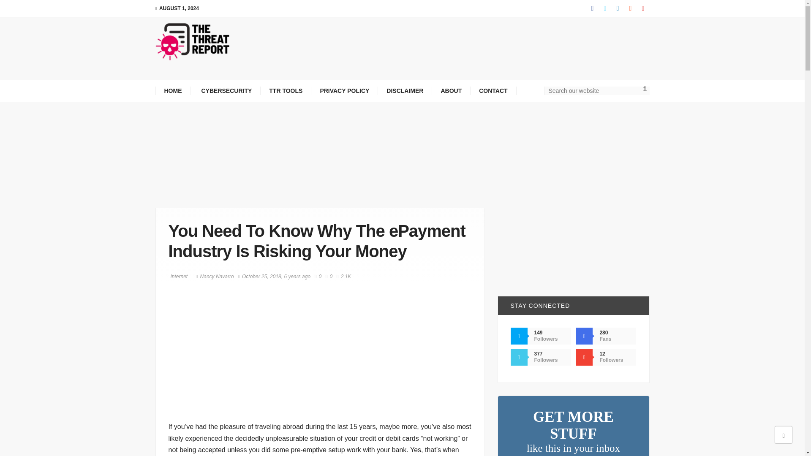 This screenshot has height=456, width=811. Describe the element at coordinates (493, 90) in the screenshot. I see `CONTACT` at that location.